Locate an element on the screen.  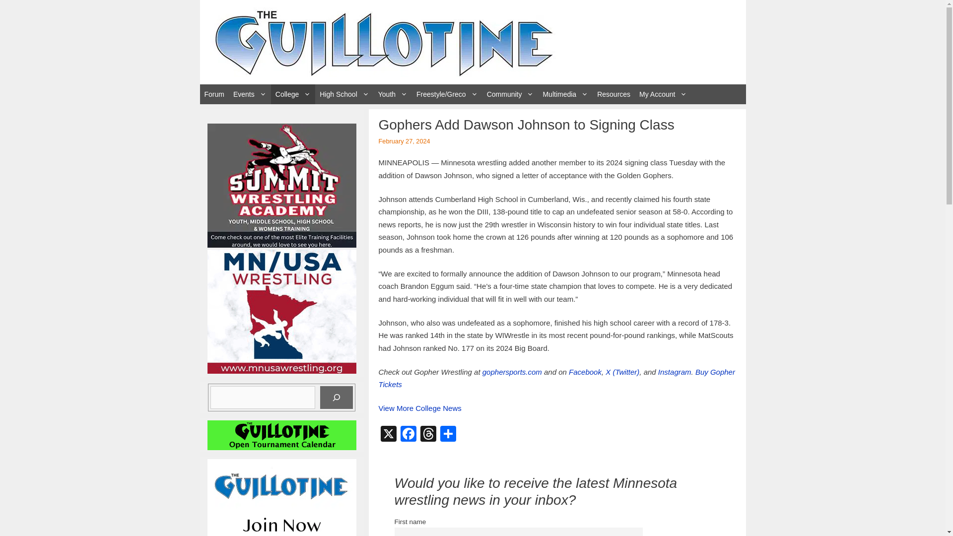
Events is located at coordinates (249, 94).